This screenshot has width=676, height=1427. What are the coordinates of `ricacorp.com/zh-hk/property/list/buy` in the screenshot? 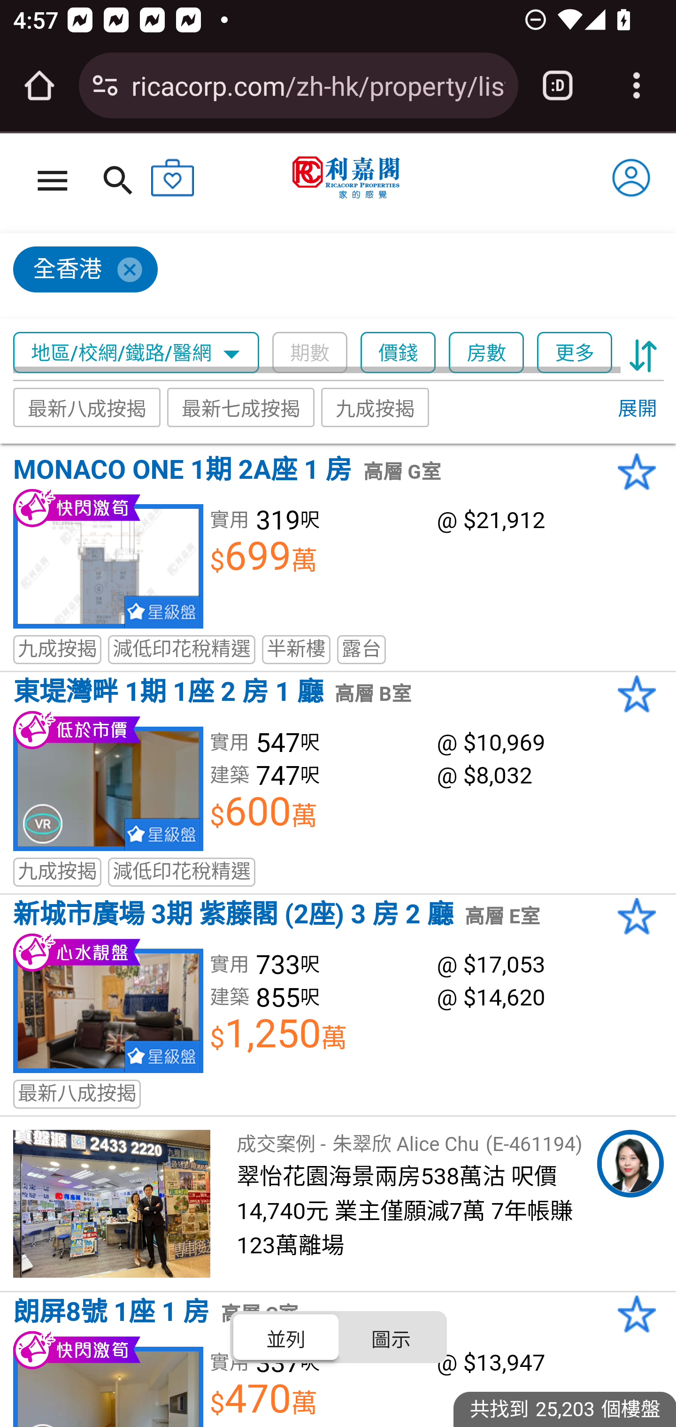 It's located at (318, 84).